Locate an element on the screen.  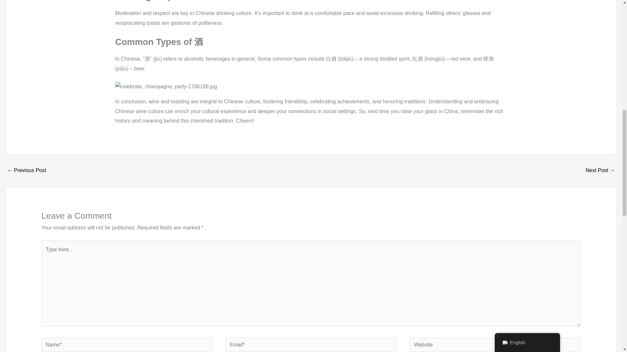
Chinese Dating Culture is located at coordinates (600, 171).